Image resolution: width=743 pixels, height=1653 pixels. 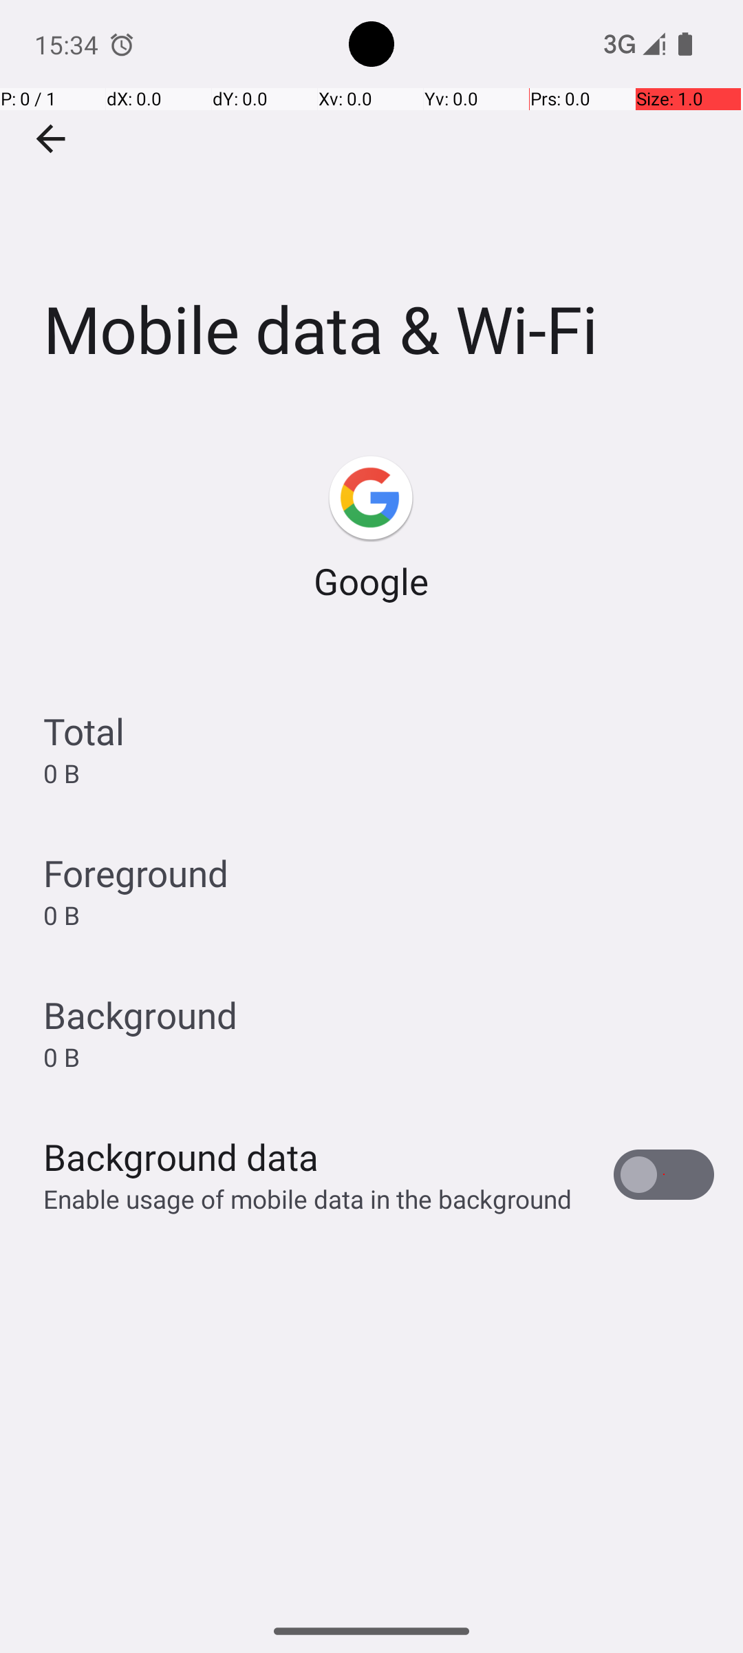 I want to click on Enable usage of mobile data in the background, so click(x=308, y=1198).